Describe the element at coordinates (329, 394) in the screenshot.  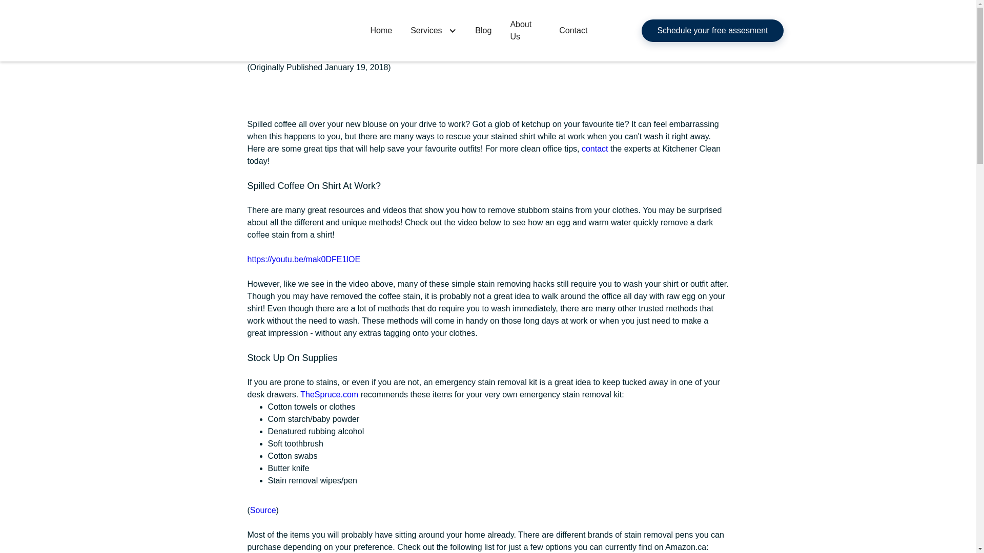
I see `TheSpruce.com` at that location.